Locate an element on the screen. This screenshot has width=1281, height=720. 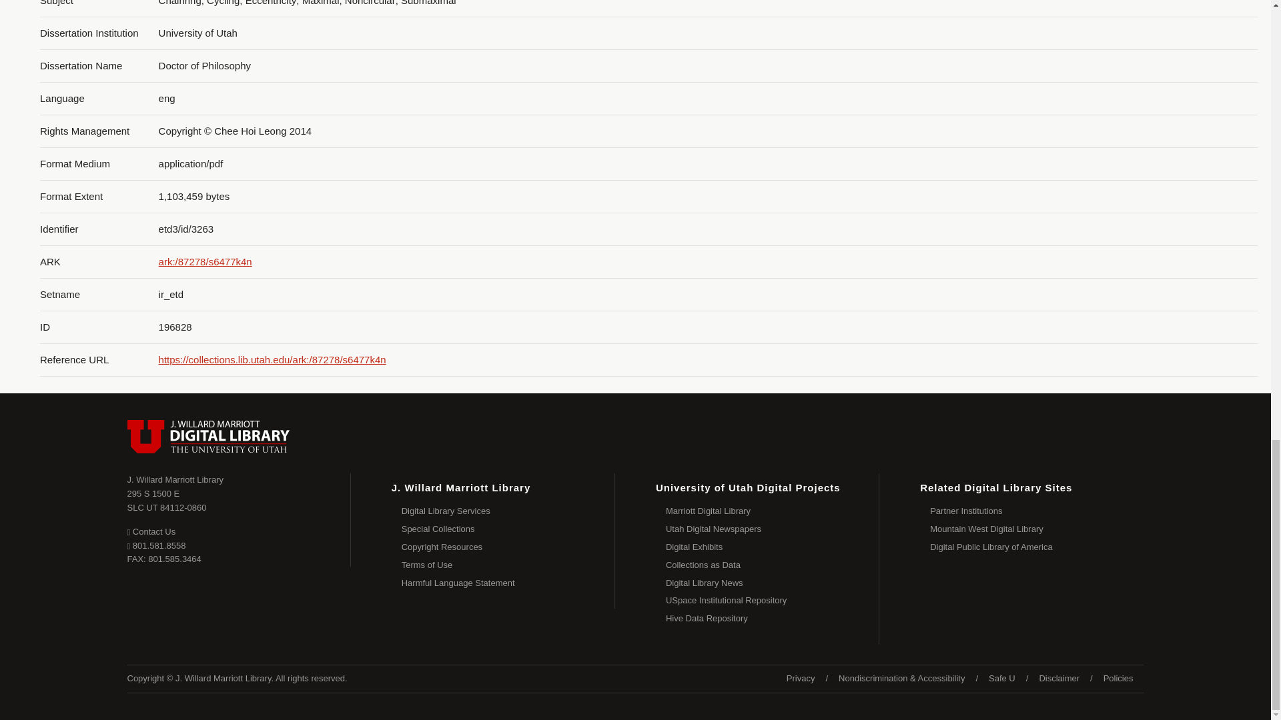
Safe U is located at coordinates (773, 619).